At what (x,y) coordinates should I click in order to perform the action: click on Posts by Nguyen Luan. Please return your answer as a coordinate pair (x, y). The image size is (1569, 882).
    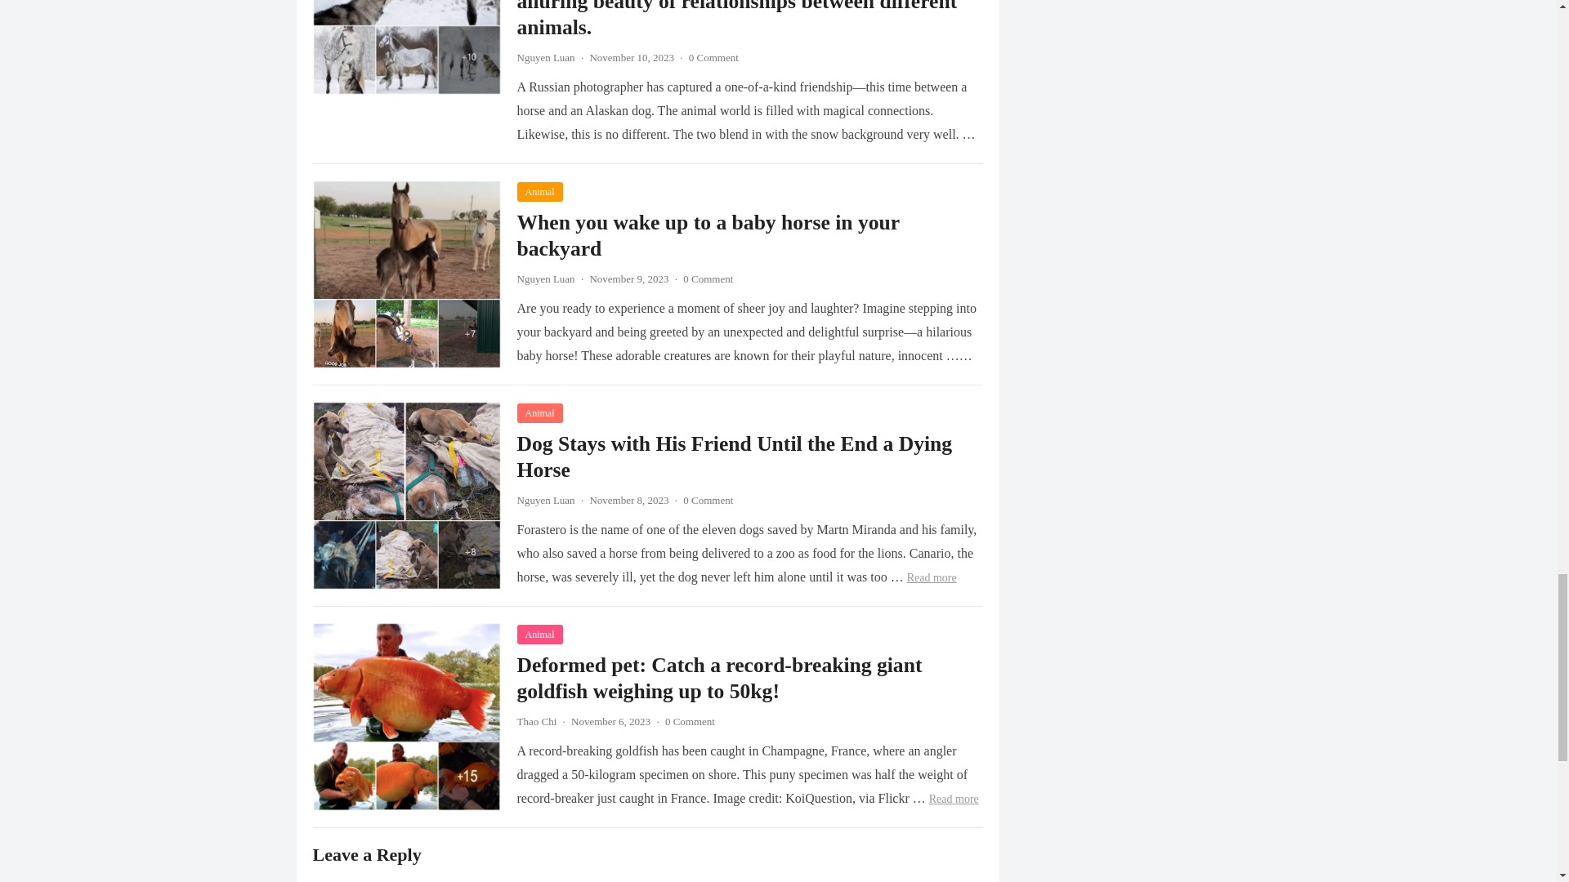
    Looking at the image, I should click on (544, 278).